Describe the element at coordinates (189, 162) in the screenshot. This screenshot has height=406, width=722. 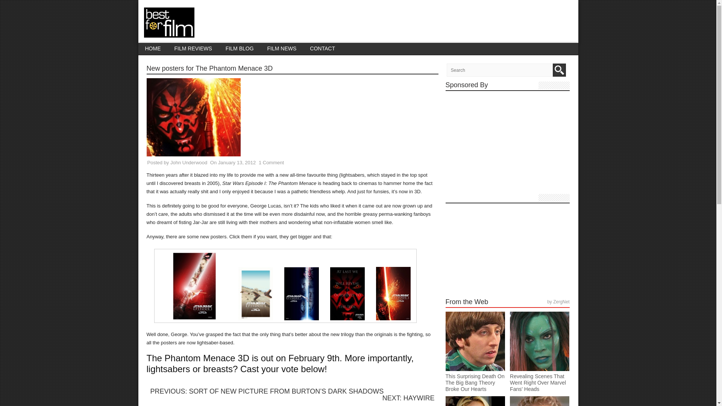
I see `Posts by John Underwood` at that location.